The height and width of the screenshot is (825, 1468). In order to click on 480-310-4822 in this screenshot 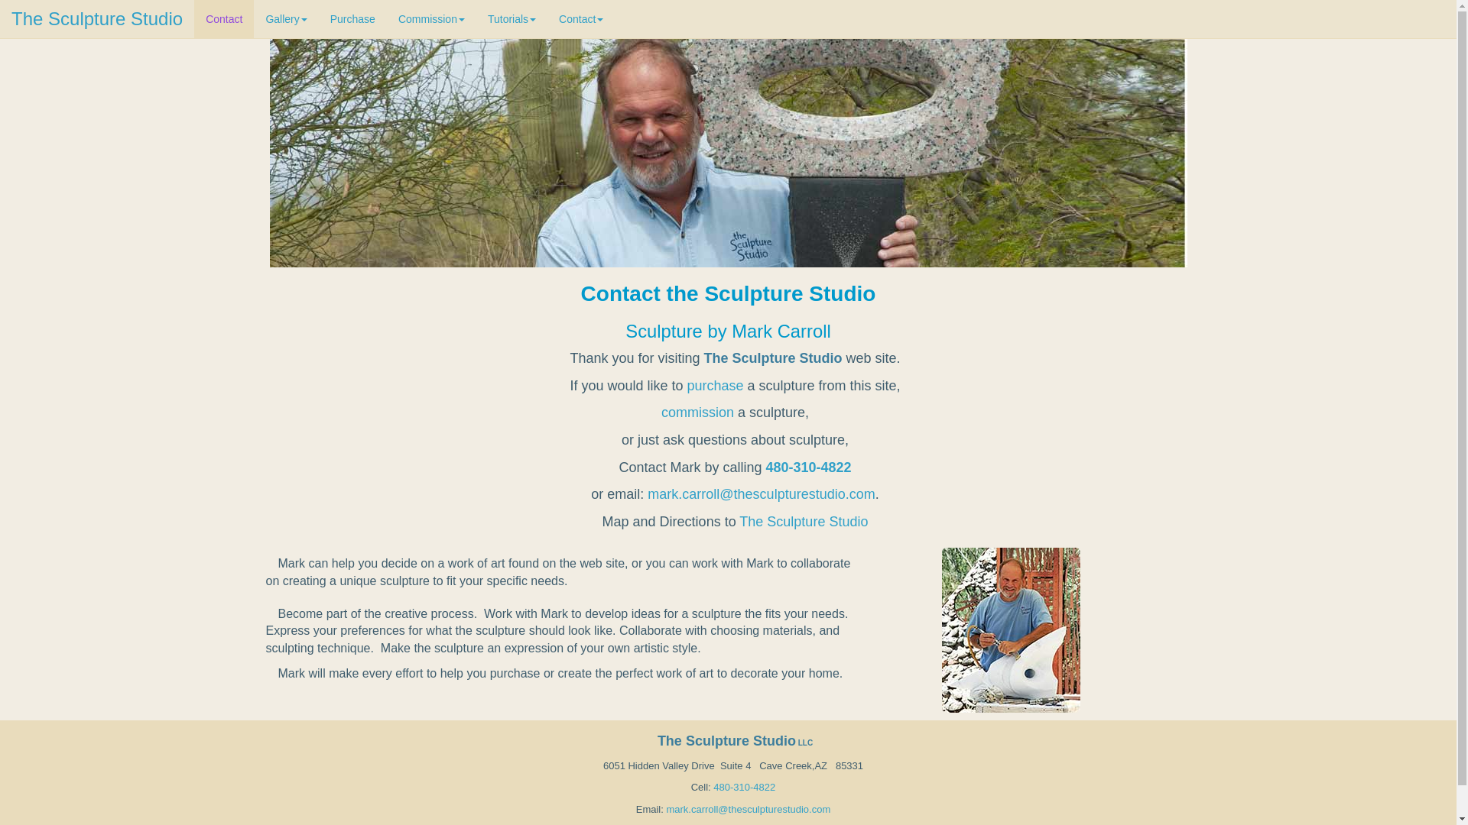, I will do `click(743, 787)`.